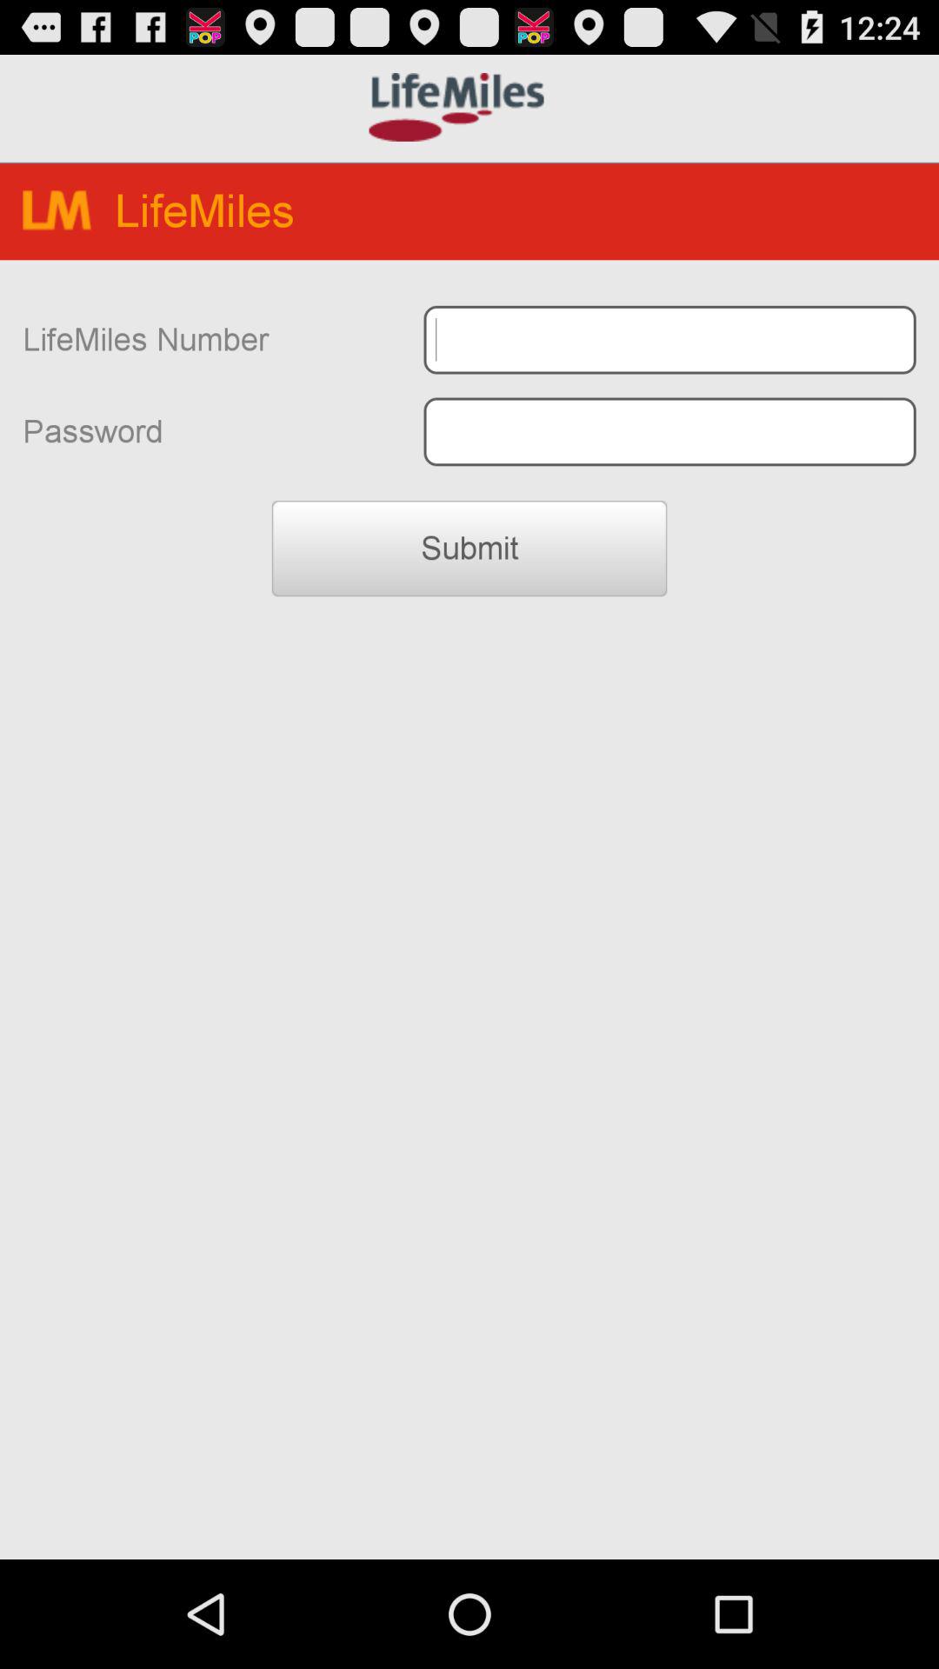  I want to click on typing box, so click(669, 339).